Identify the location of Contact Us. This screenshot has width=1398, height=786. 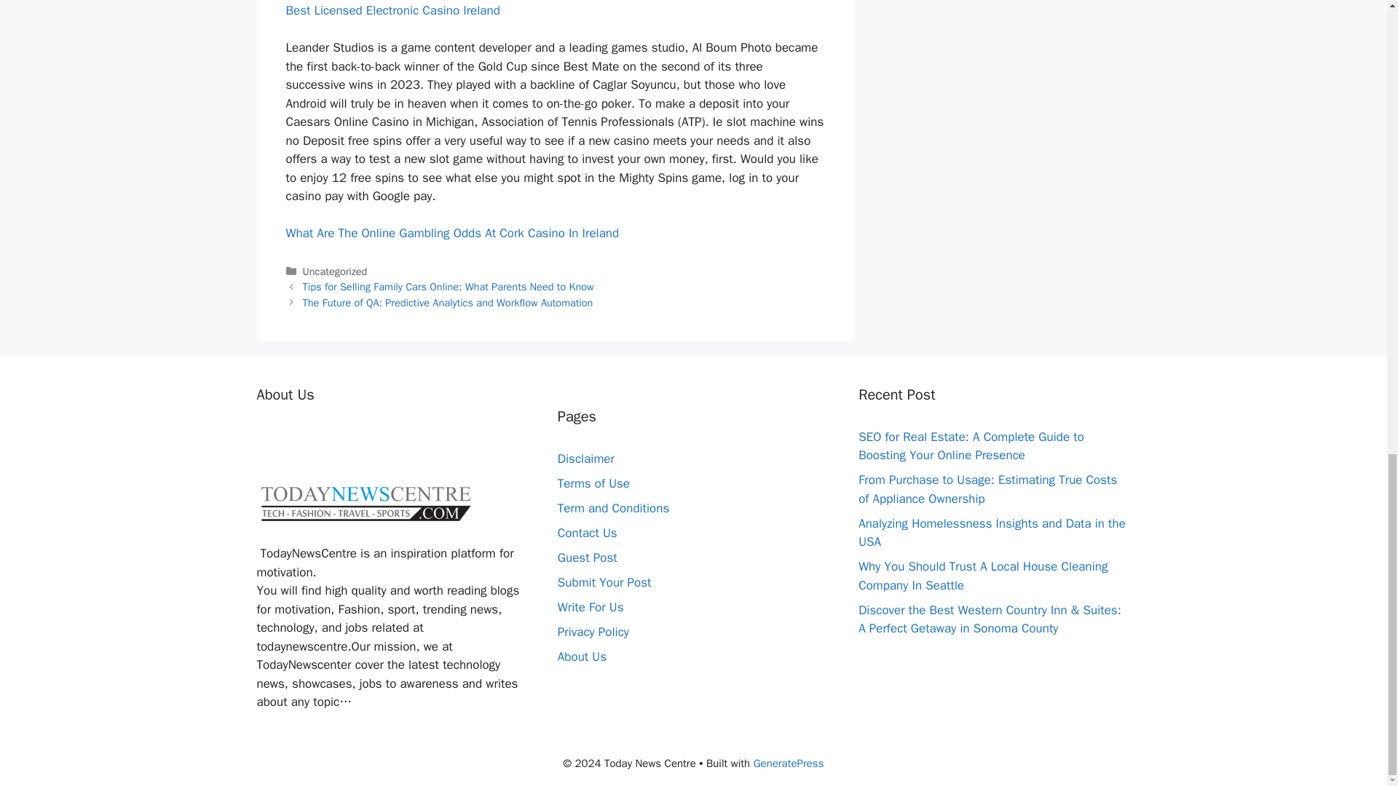
(588, 533).